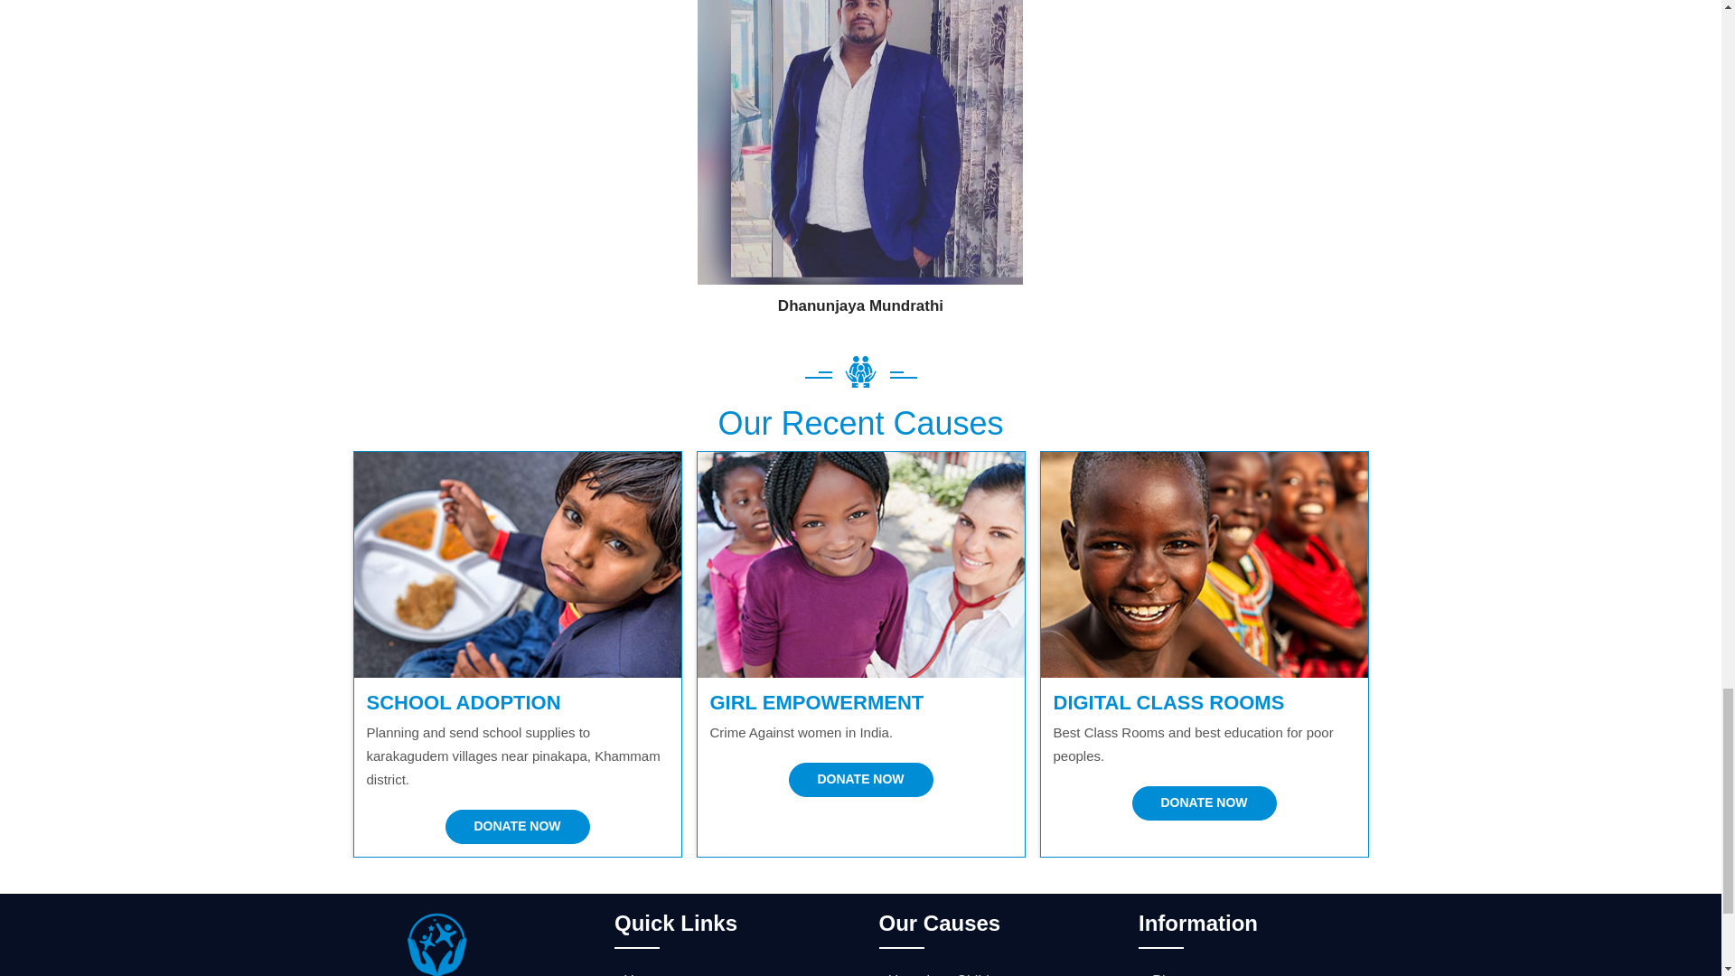 The height and width of the screenshot is (976, 1735). What do you see at coordinates (1169, 702) in the screenshot?
I see `DIGITAL CLASS ROOMS` at bounding box center [1169, 702].